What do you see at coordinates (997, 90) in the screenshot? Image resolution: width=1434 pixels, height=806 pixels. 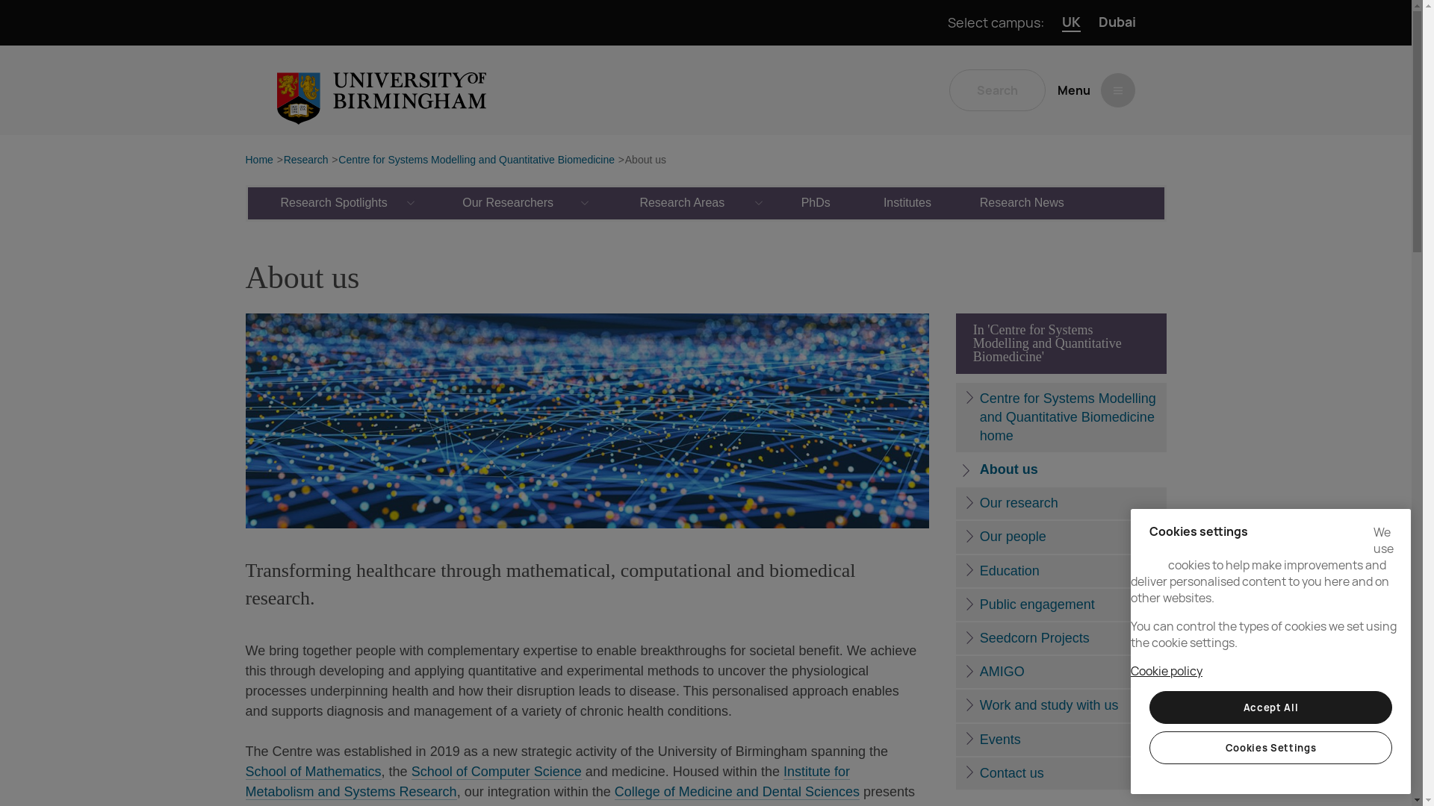 I see `Search` at bounding box center [997, 90].